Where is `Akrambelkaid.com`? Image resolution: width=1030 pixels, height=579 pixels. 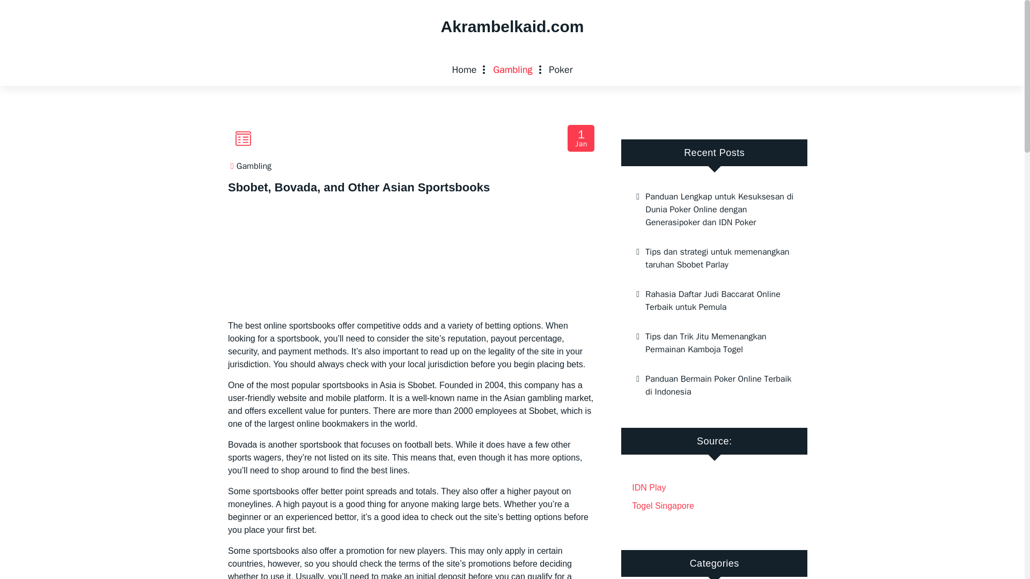 Akrambelkaid.com is located at coordinates (512, 27).